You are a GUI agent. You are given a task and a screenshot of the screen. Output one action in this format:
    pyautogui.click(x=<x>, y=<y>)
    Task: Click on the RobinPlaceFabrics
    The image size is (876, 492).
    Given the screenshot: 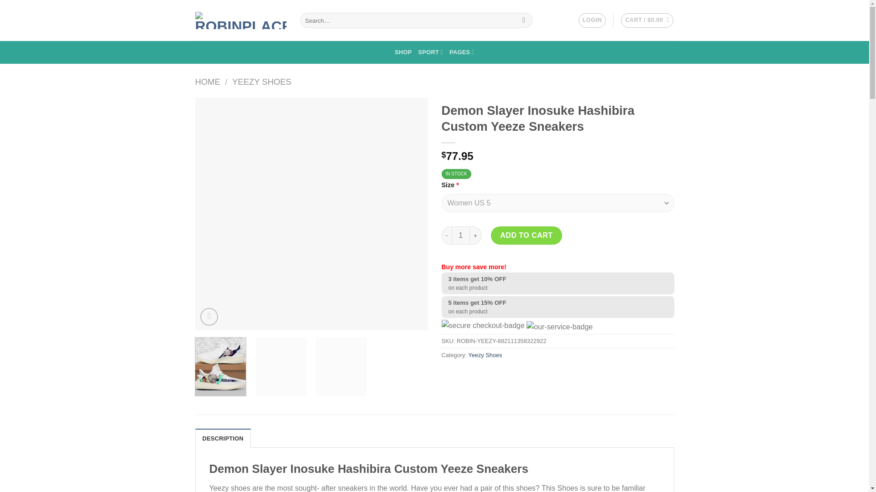 What is the action you would take?
    pyautogui.click(x=241, y=20)
    